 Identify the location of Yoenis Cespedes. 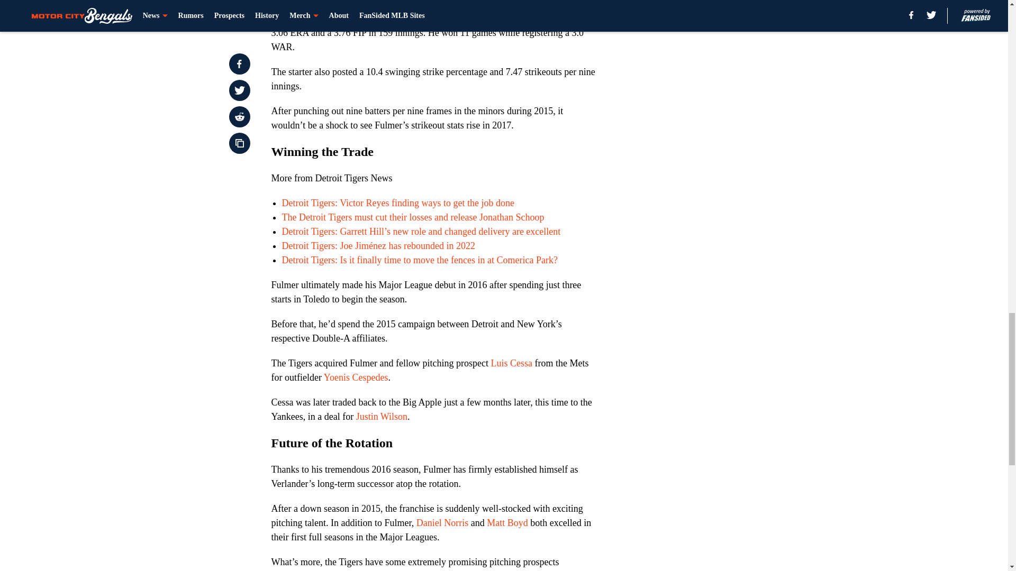
(356, 377).